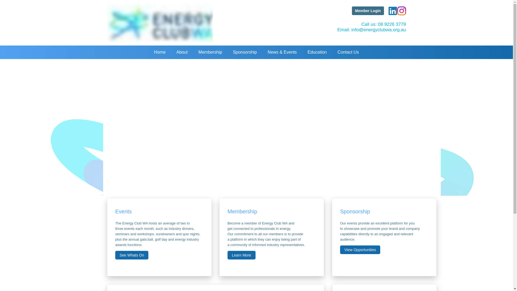 Image resolution: width=517 pixels, height=291 pixels. Describe the element at coordinates (348, 52) in the screenshot. I see `Contact Us` at that location.